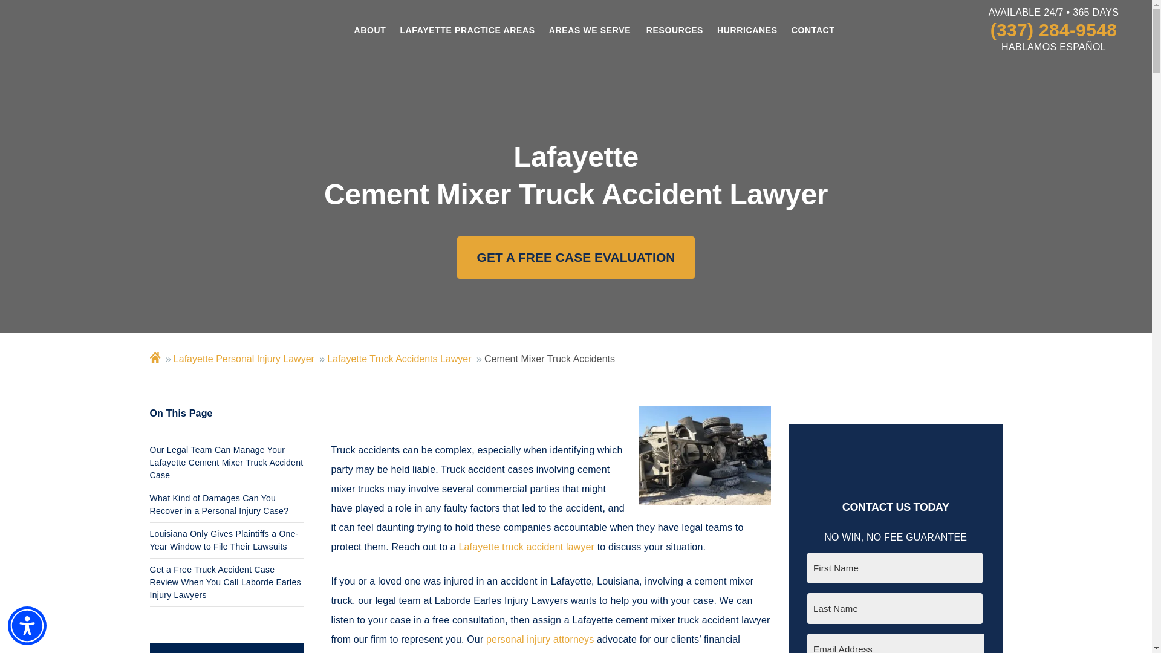 This screenshot has height=653, width=1161. Describe the element at coordinates (1053, 30) in the screenshot. I see `Call Now Laborde Earles Law Firm` at that location.